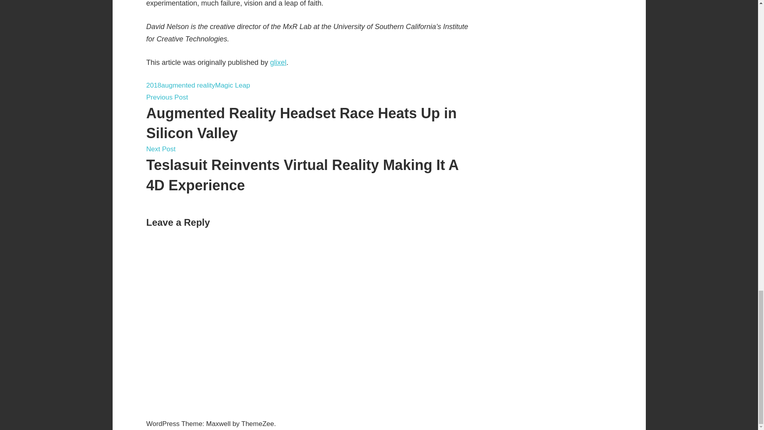  I want to click on augmented reality, so click(188, 85).